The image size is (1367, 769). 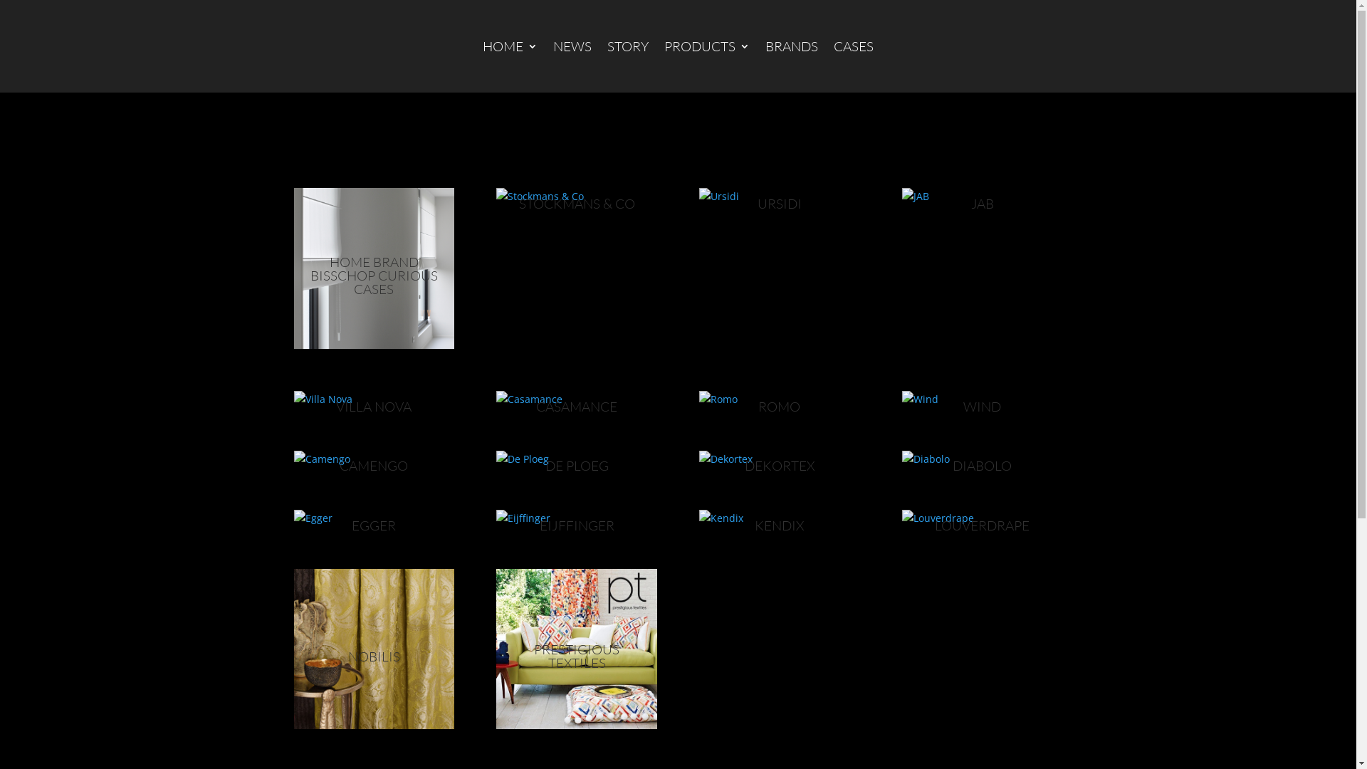 I want to click on STORY, so click(x=628, y=46).